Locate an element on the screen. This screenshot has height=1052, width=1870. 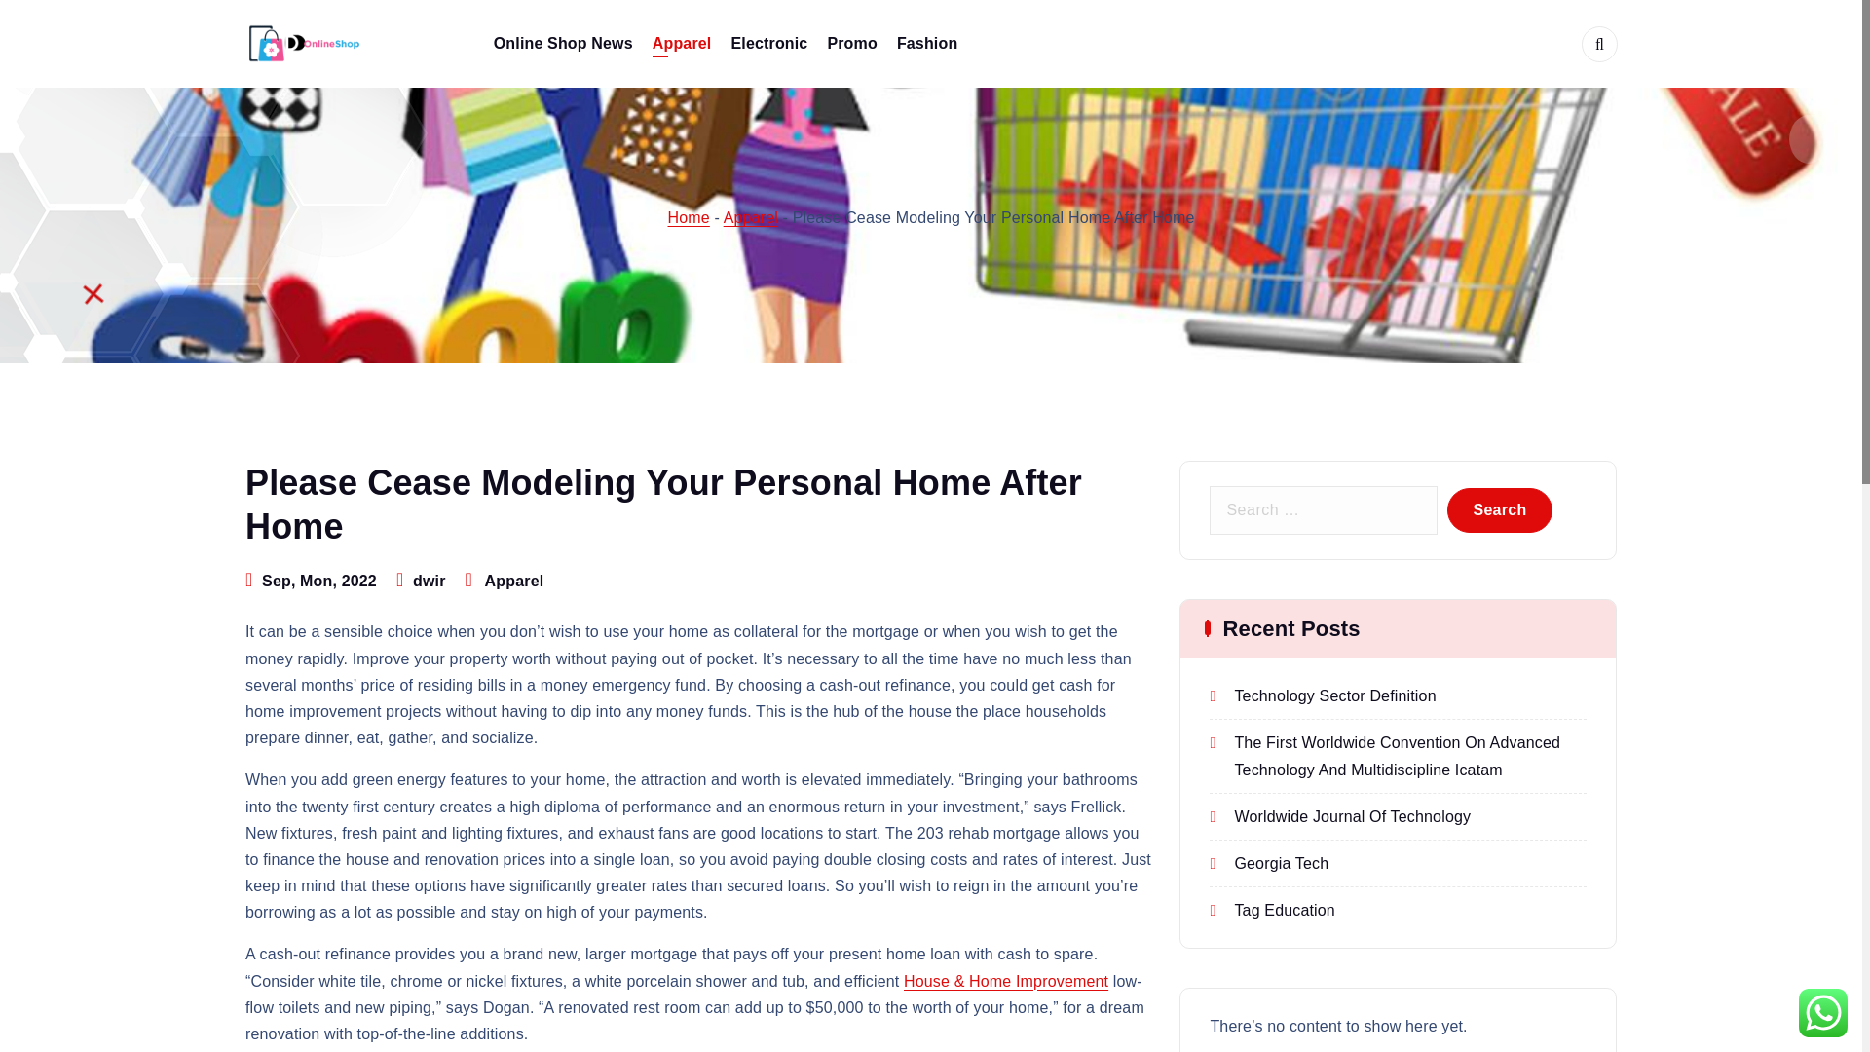
Electronic is located at coordinates (769, 44).